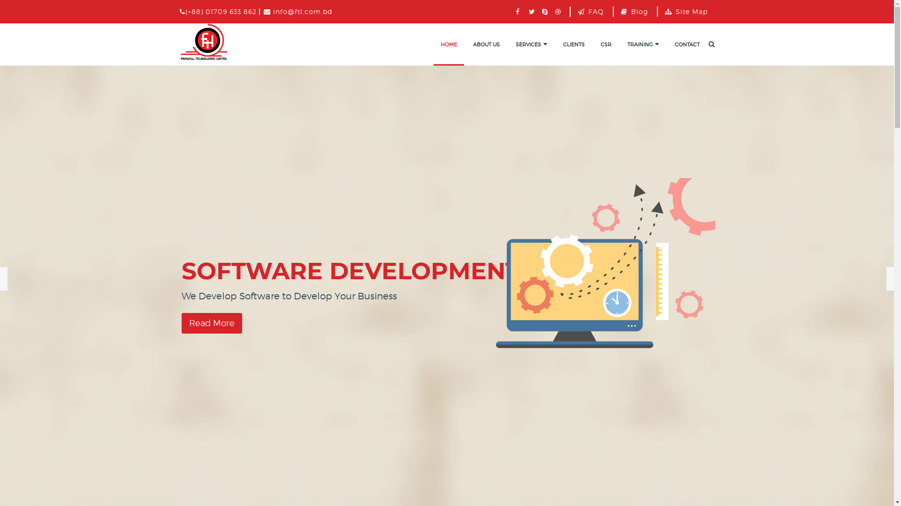 This screenshot has width=901, height=506. What do you see at coordinates (449, 45) in the screenshot?
I see `HOME` at bounding box center [449, 45].